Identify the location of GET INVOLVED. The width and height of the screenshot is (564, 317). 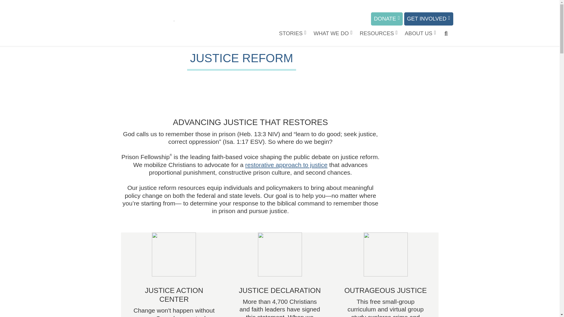
(429, 19).